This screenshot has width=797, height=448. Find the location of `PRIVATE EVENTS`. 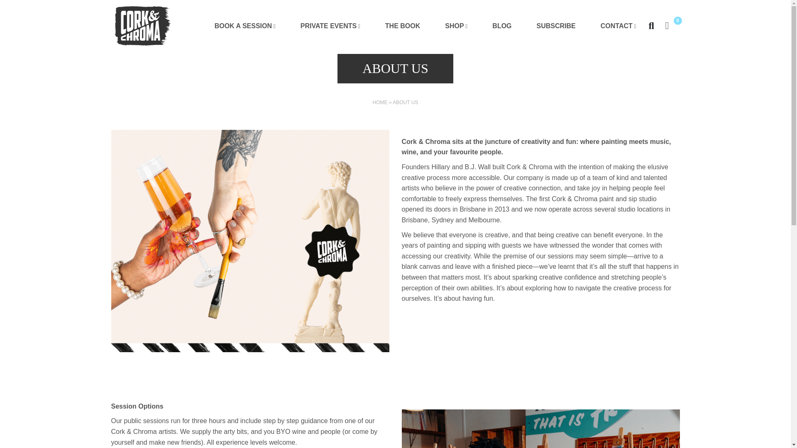

PRIVATE EVENTS is located at coordinates (330, 26).